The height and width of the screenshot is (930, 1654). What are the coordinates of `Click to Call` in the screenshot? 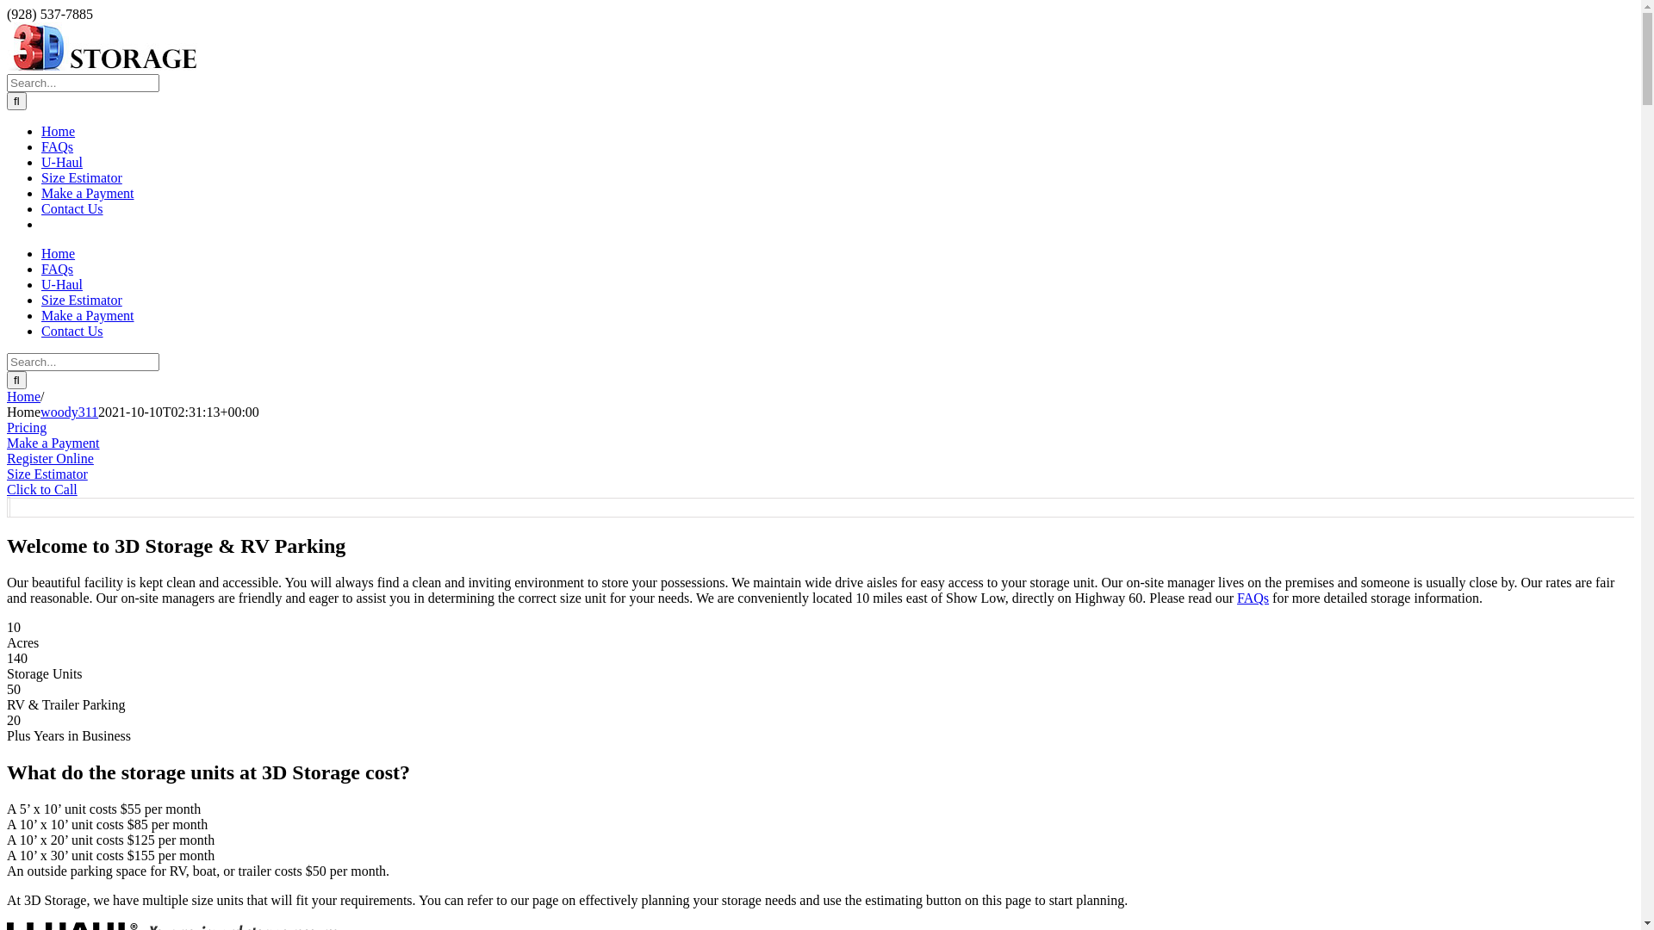 It's located at (42, 489).